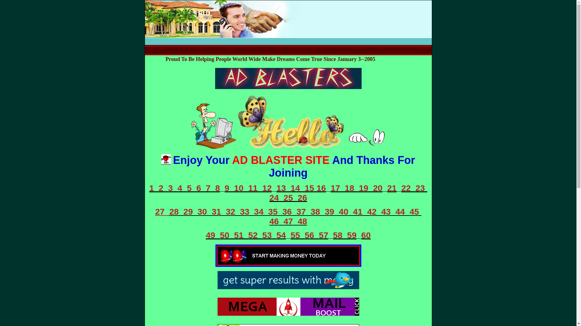 The image size is (581, 326). What do you see at coordinates (312, 188) in the screenshot?
I see `5` at bounding box center [312, 188].